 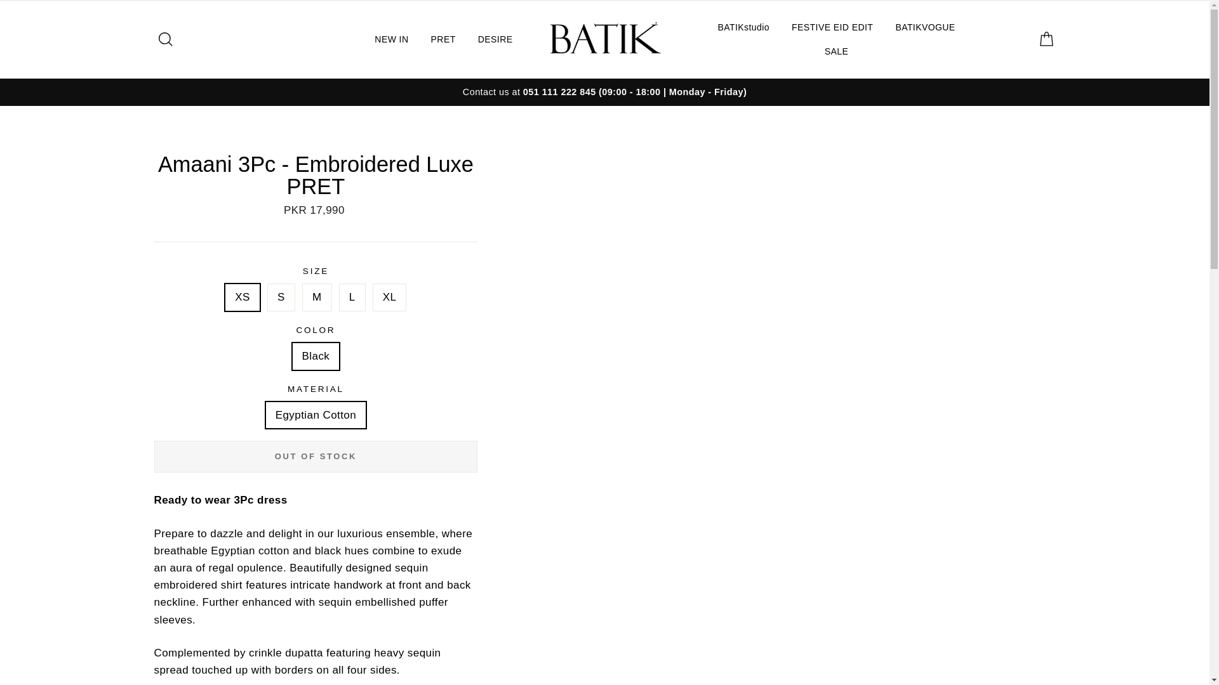 What do you see at coordinates (160, 39) in the screenshot?
I see `Search` at bounding box center [160, 39].